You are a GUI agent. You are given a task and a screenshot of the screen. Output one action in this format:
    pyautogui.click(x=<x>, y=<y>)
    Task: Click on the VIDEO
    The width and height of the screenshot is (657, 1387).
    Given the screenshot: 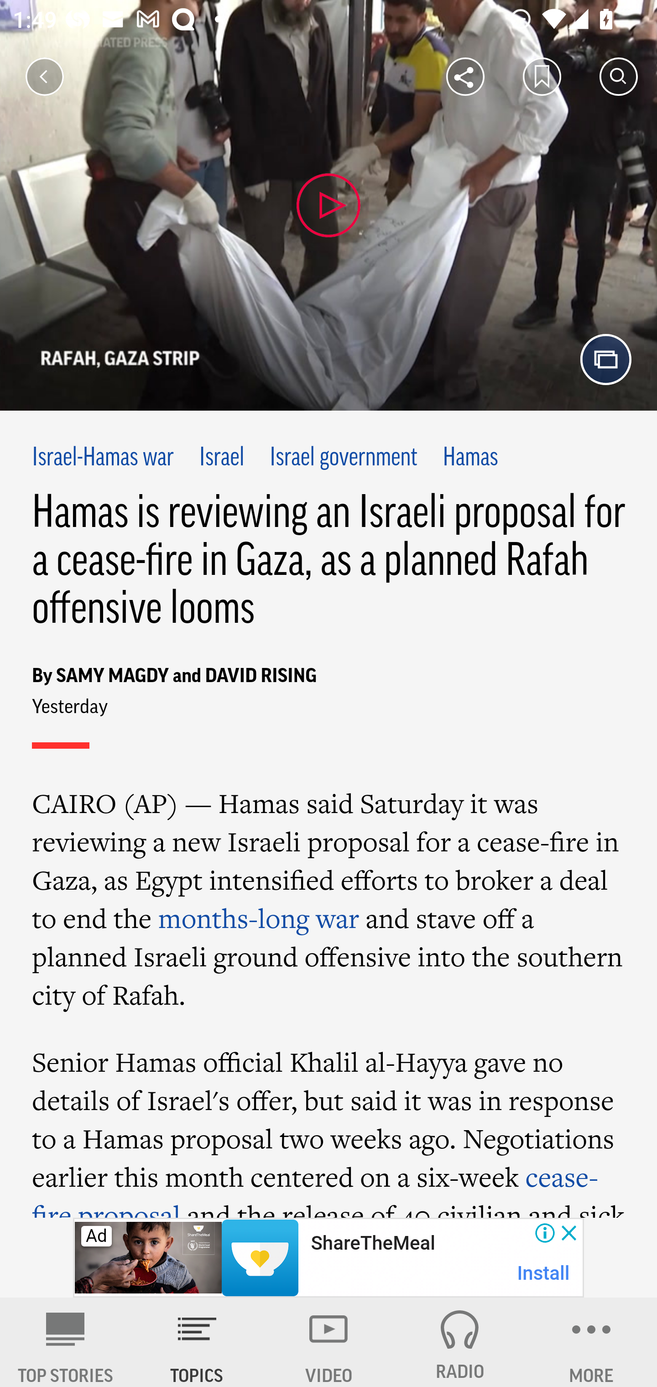 What is the action you would take?
    pyautogui.click(x=328, y=1342)
    